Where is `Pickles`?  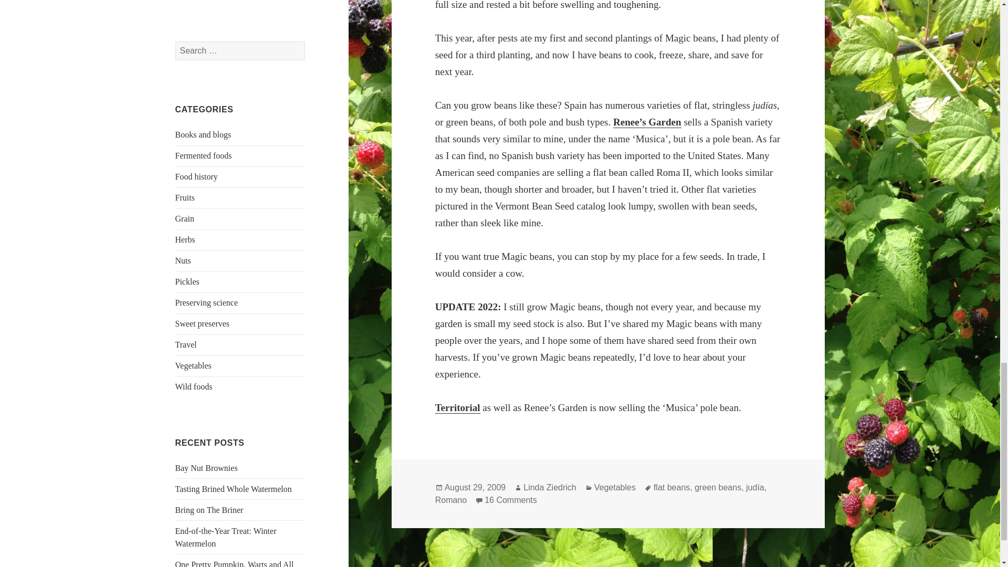
Pickles is located at coordinates (187, 281).